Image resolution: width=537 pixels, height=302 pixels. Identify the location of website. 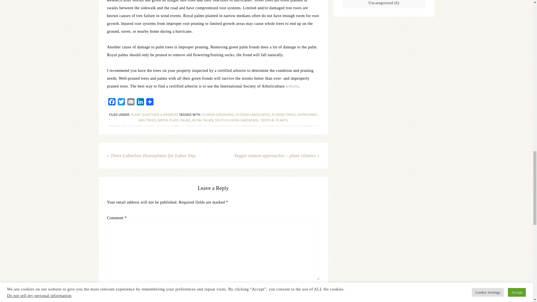
(292, 86).